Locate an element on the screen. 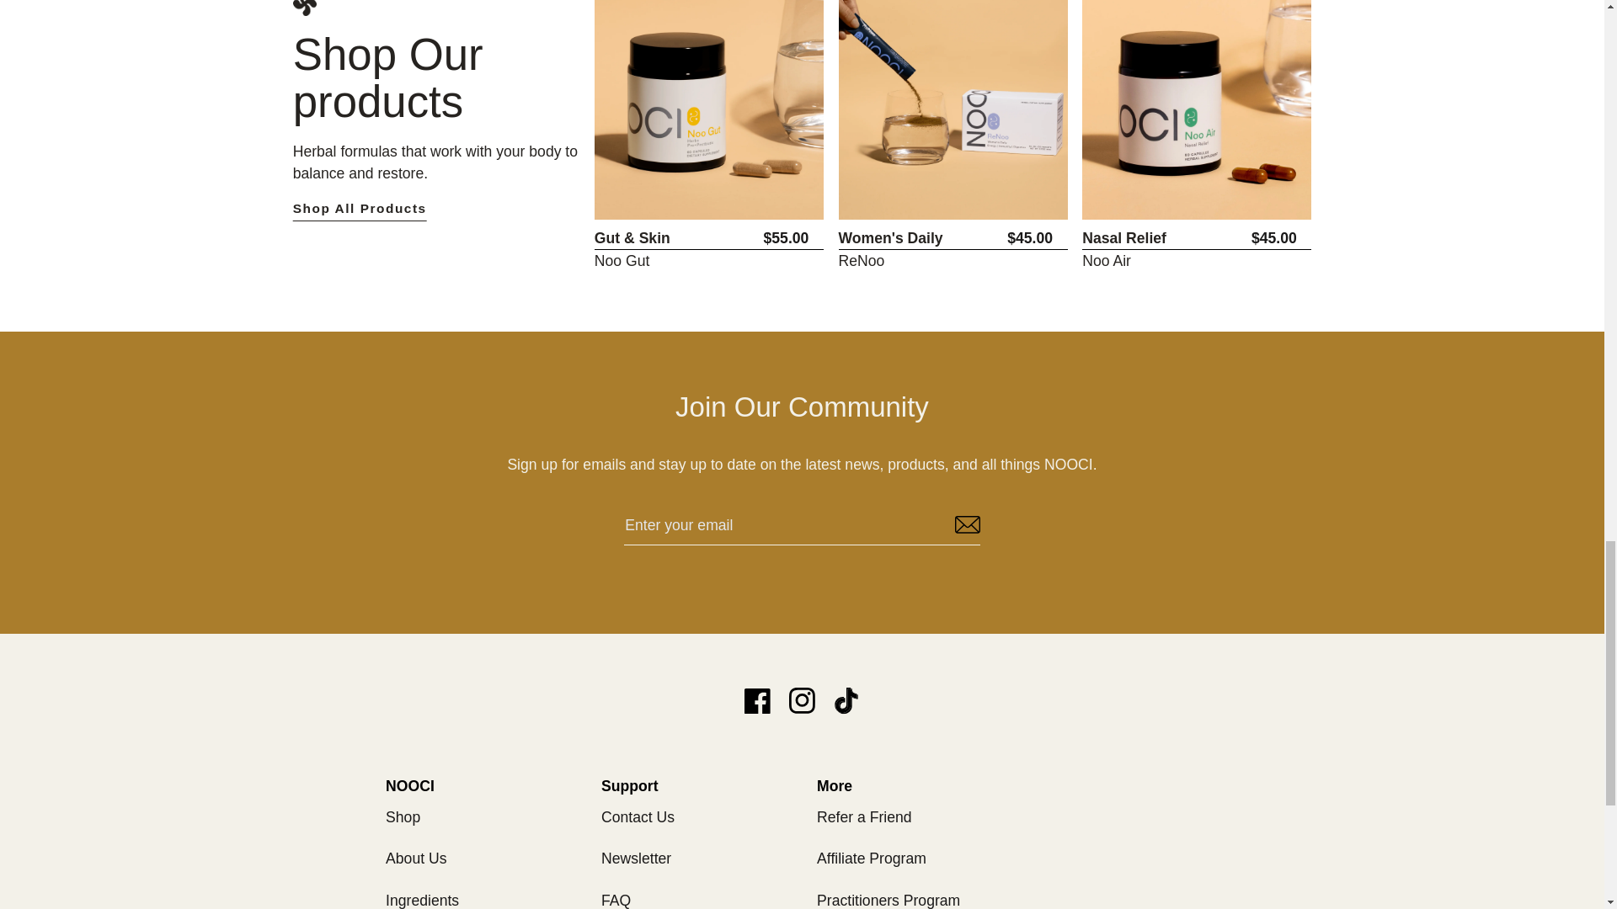 The image size is (1617, 909). Shop All Products is located at coordinates (436, 209).